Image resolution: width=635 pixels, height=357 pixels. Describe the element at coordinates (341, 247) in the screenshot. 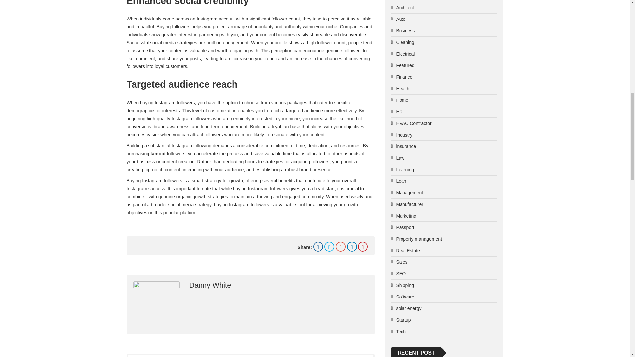

I see `Google Plus` at that location.